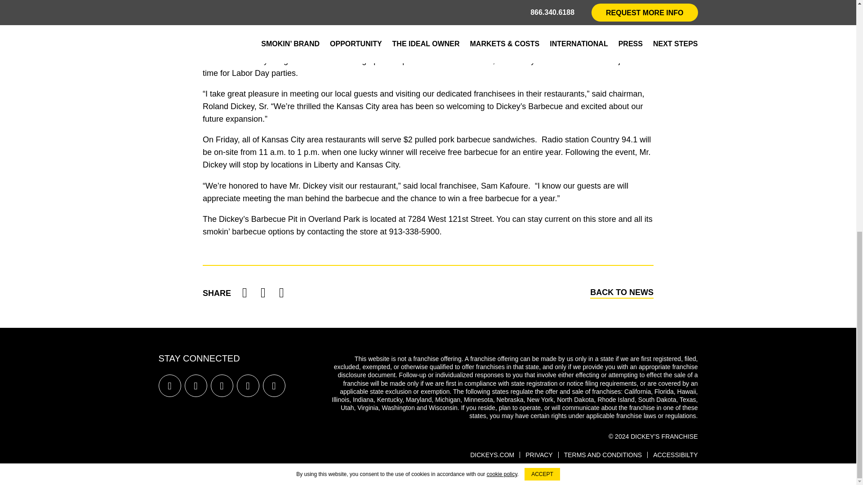 This screenshot has width=863, height=485. I want to click on Icon - Twitter, so click(222, 385).